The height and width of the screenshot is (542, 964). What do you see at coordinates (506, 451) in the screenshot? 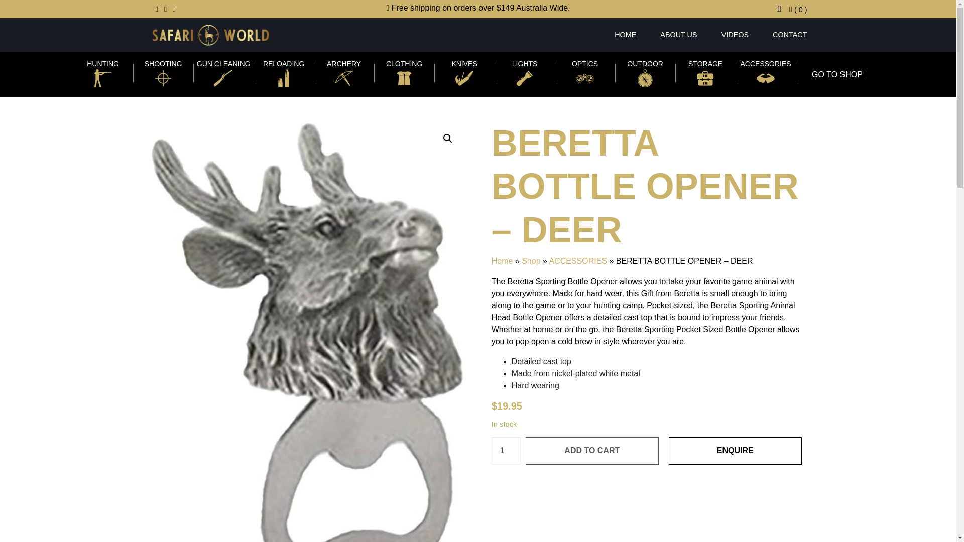
I see `Qty` at bounding box center [506, 451].